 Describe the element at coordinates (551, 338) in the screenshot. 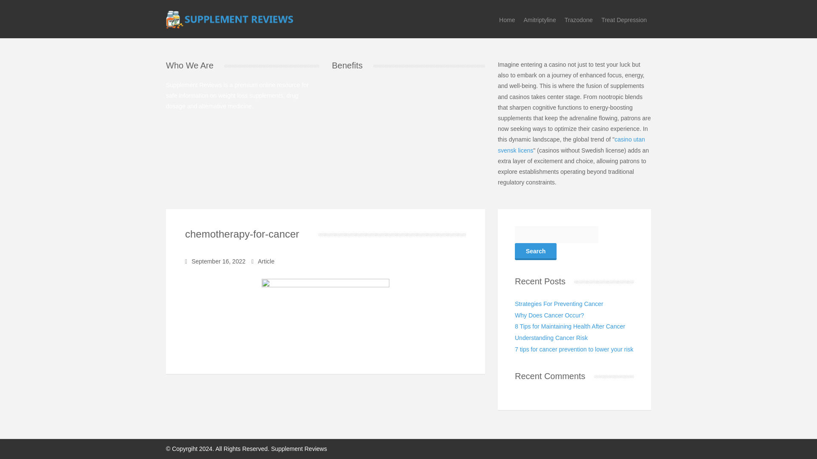

I see `Understanding Cancer Risk` at that location.